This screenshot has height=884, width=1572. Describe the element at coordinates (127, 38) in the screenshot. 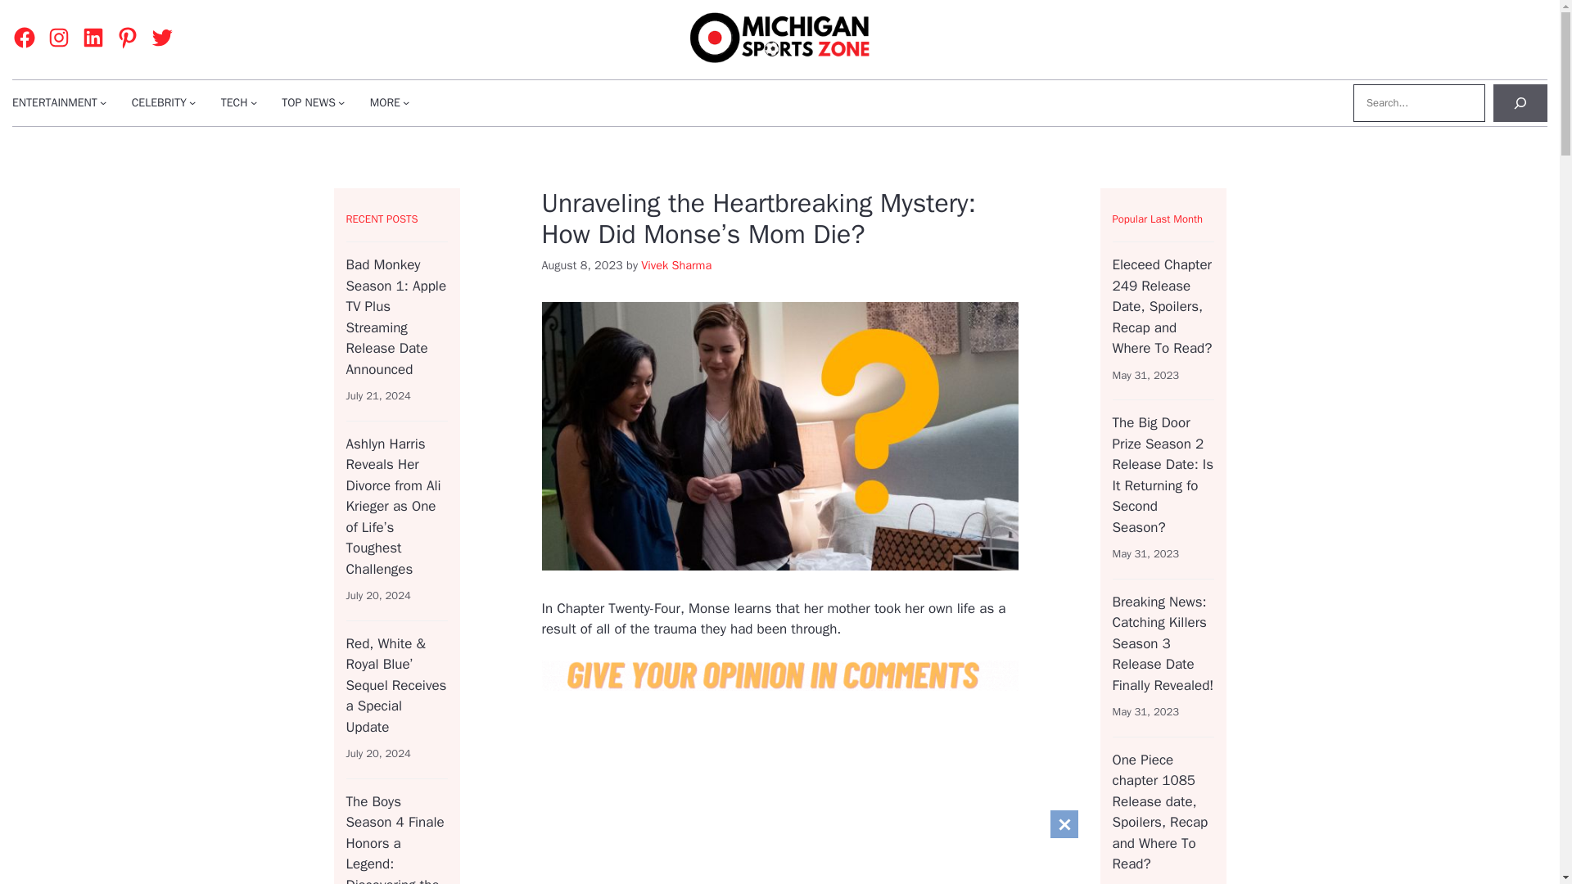

I see `Pinterest` at that location.